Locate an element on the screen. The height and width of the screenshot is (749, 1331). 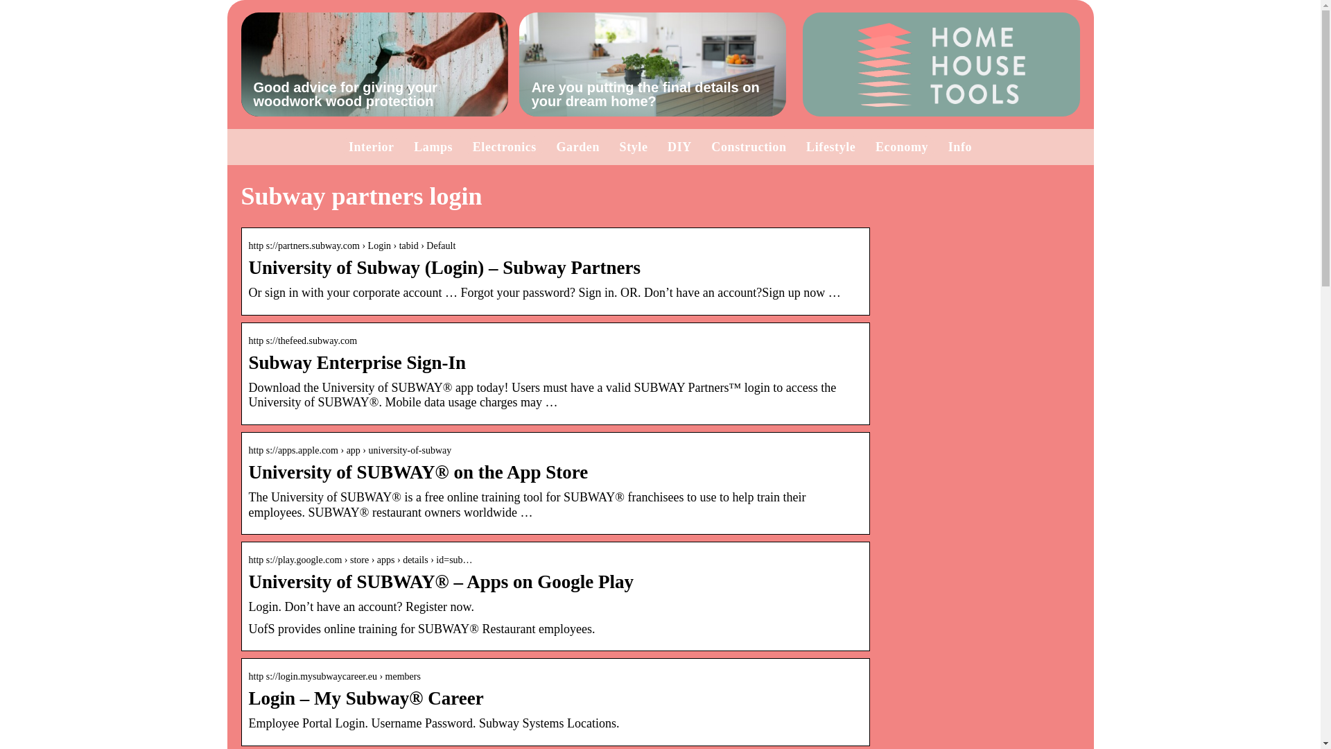
Garden is located at coordinates (578, 147).